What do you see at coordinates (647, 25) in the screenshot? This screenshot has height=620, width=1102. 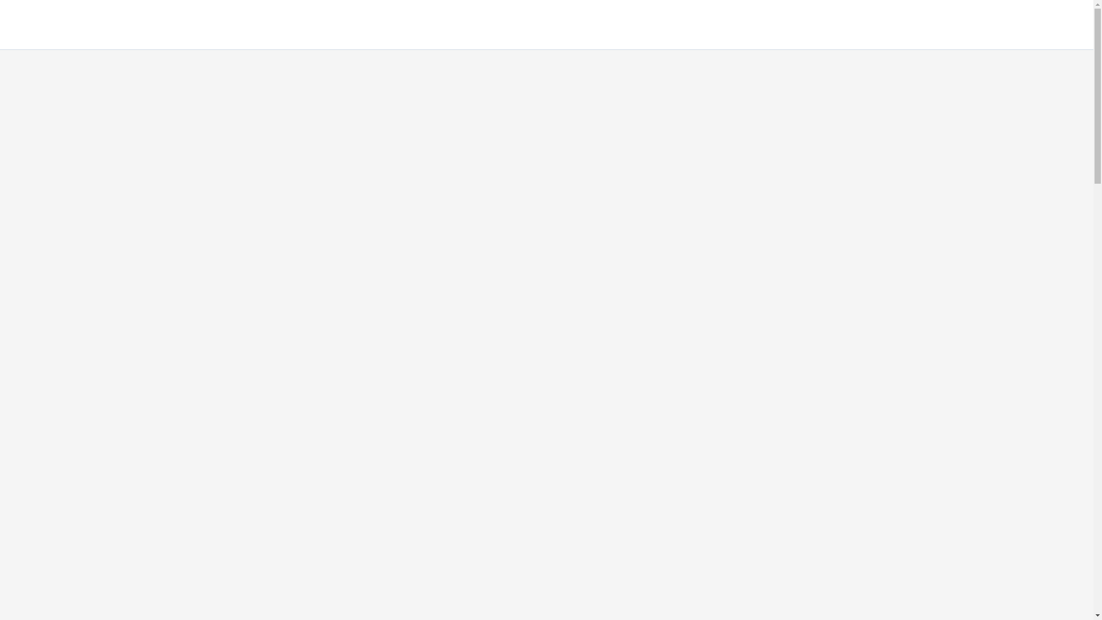 I see `SERVICE` at bounding box center [647, 25].